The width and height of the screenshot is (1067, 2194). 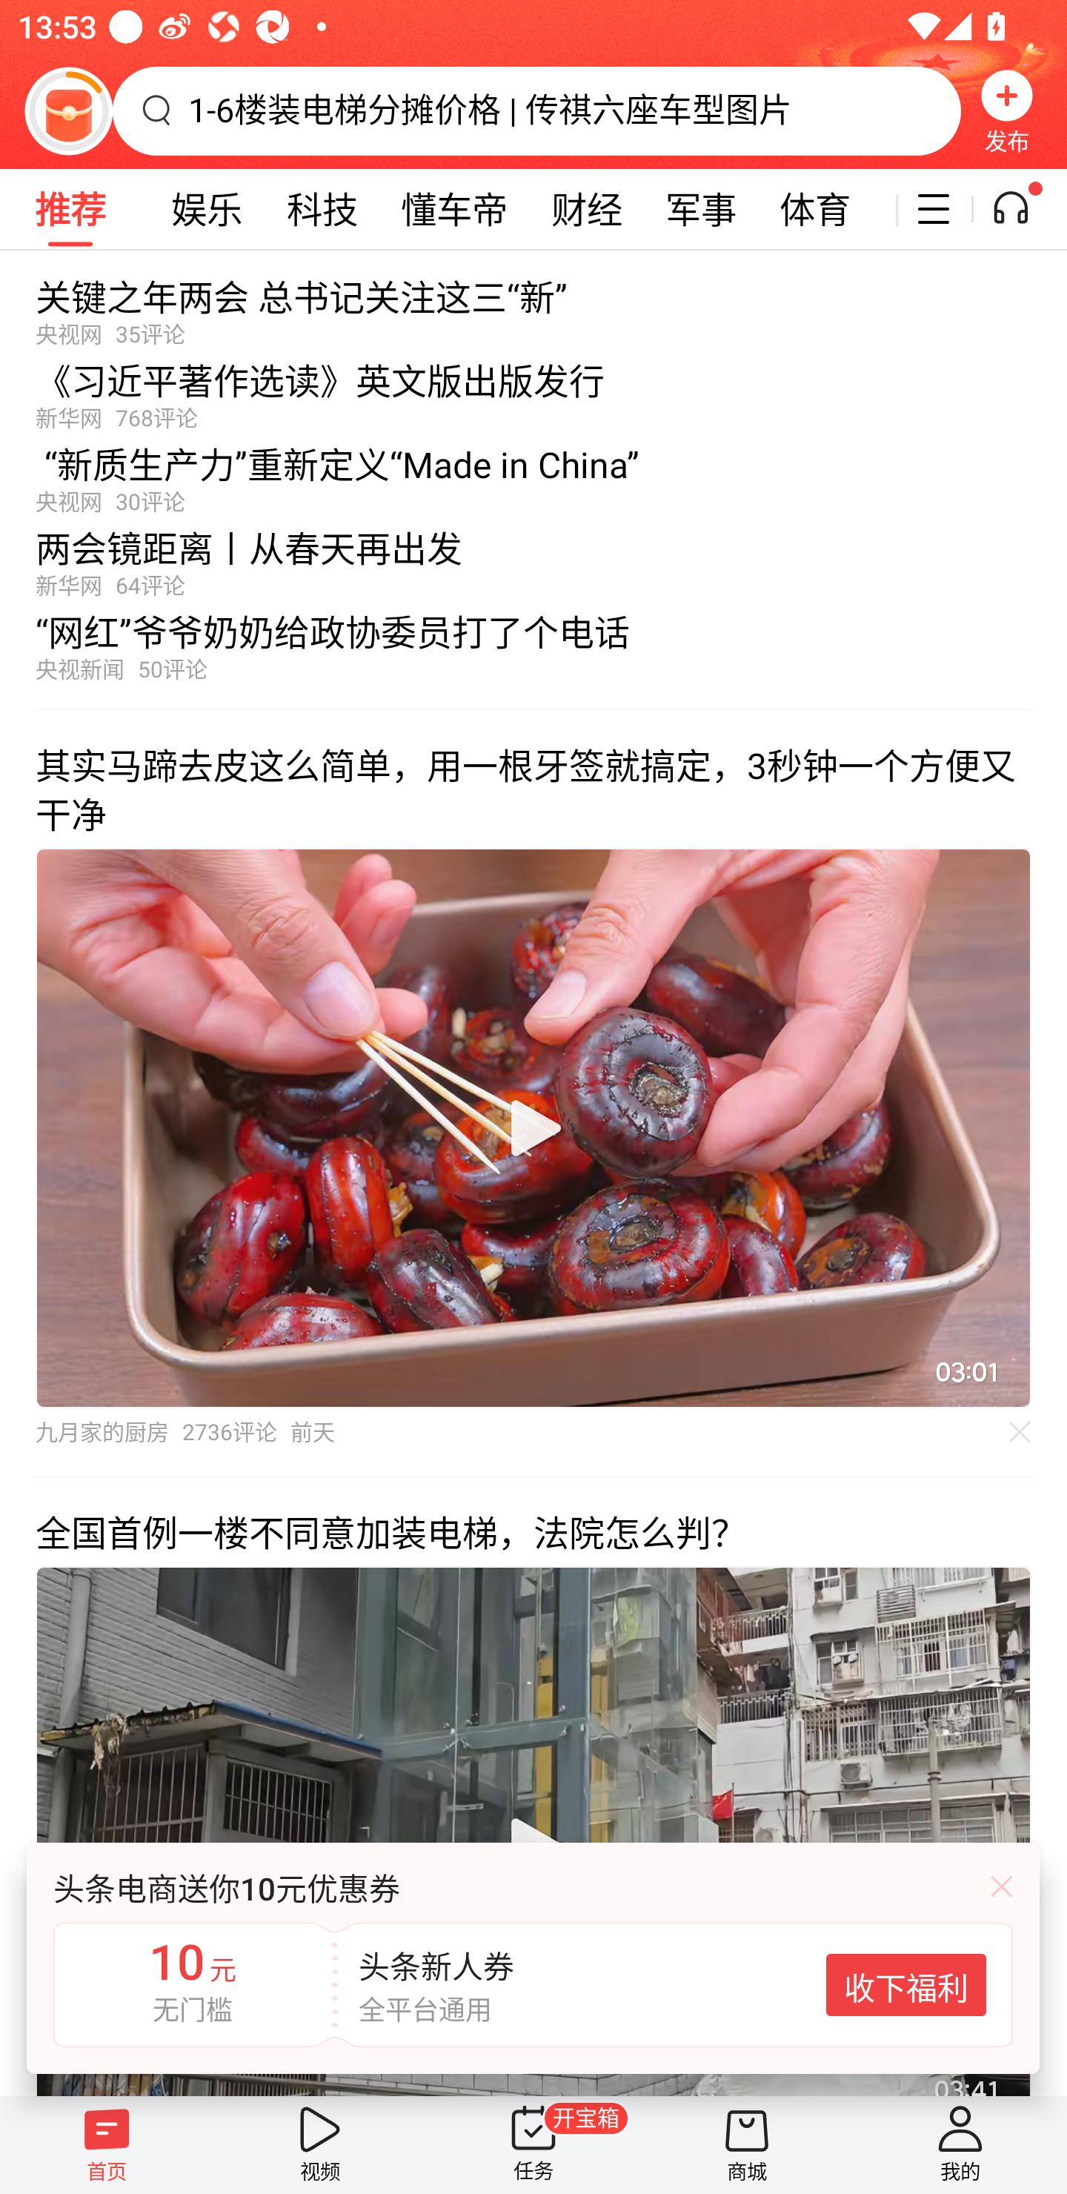 What do you see at coordinates (70, 209) in the screenshot?
I see `推荐` at bounding box center [70, 209].